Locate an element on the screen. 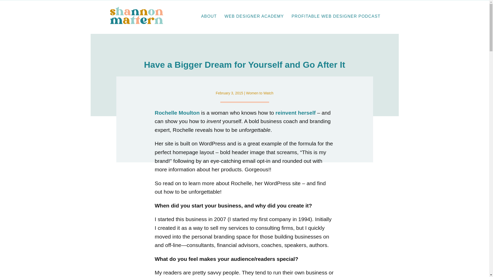 Image resolution: width=493 pixels, height=277 pixels. reinvent herself is located at coordinates (295, 113).